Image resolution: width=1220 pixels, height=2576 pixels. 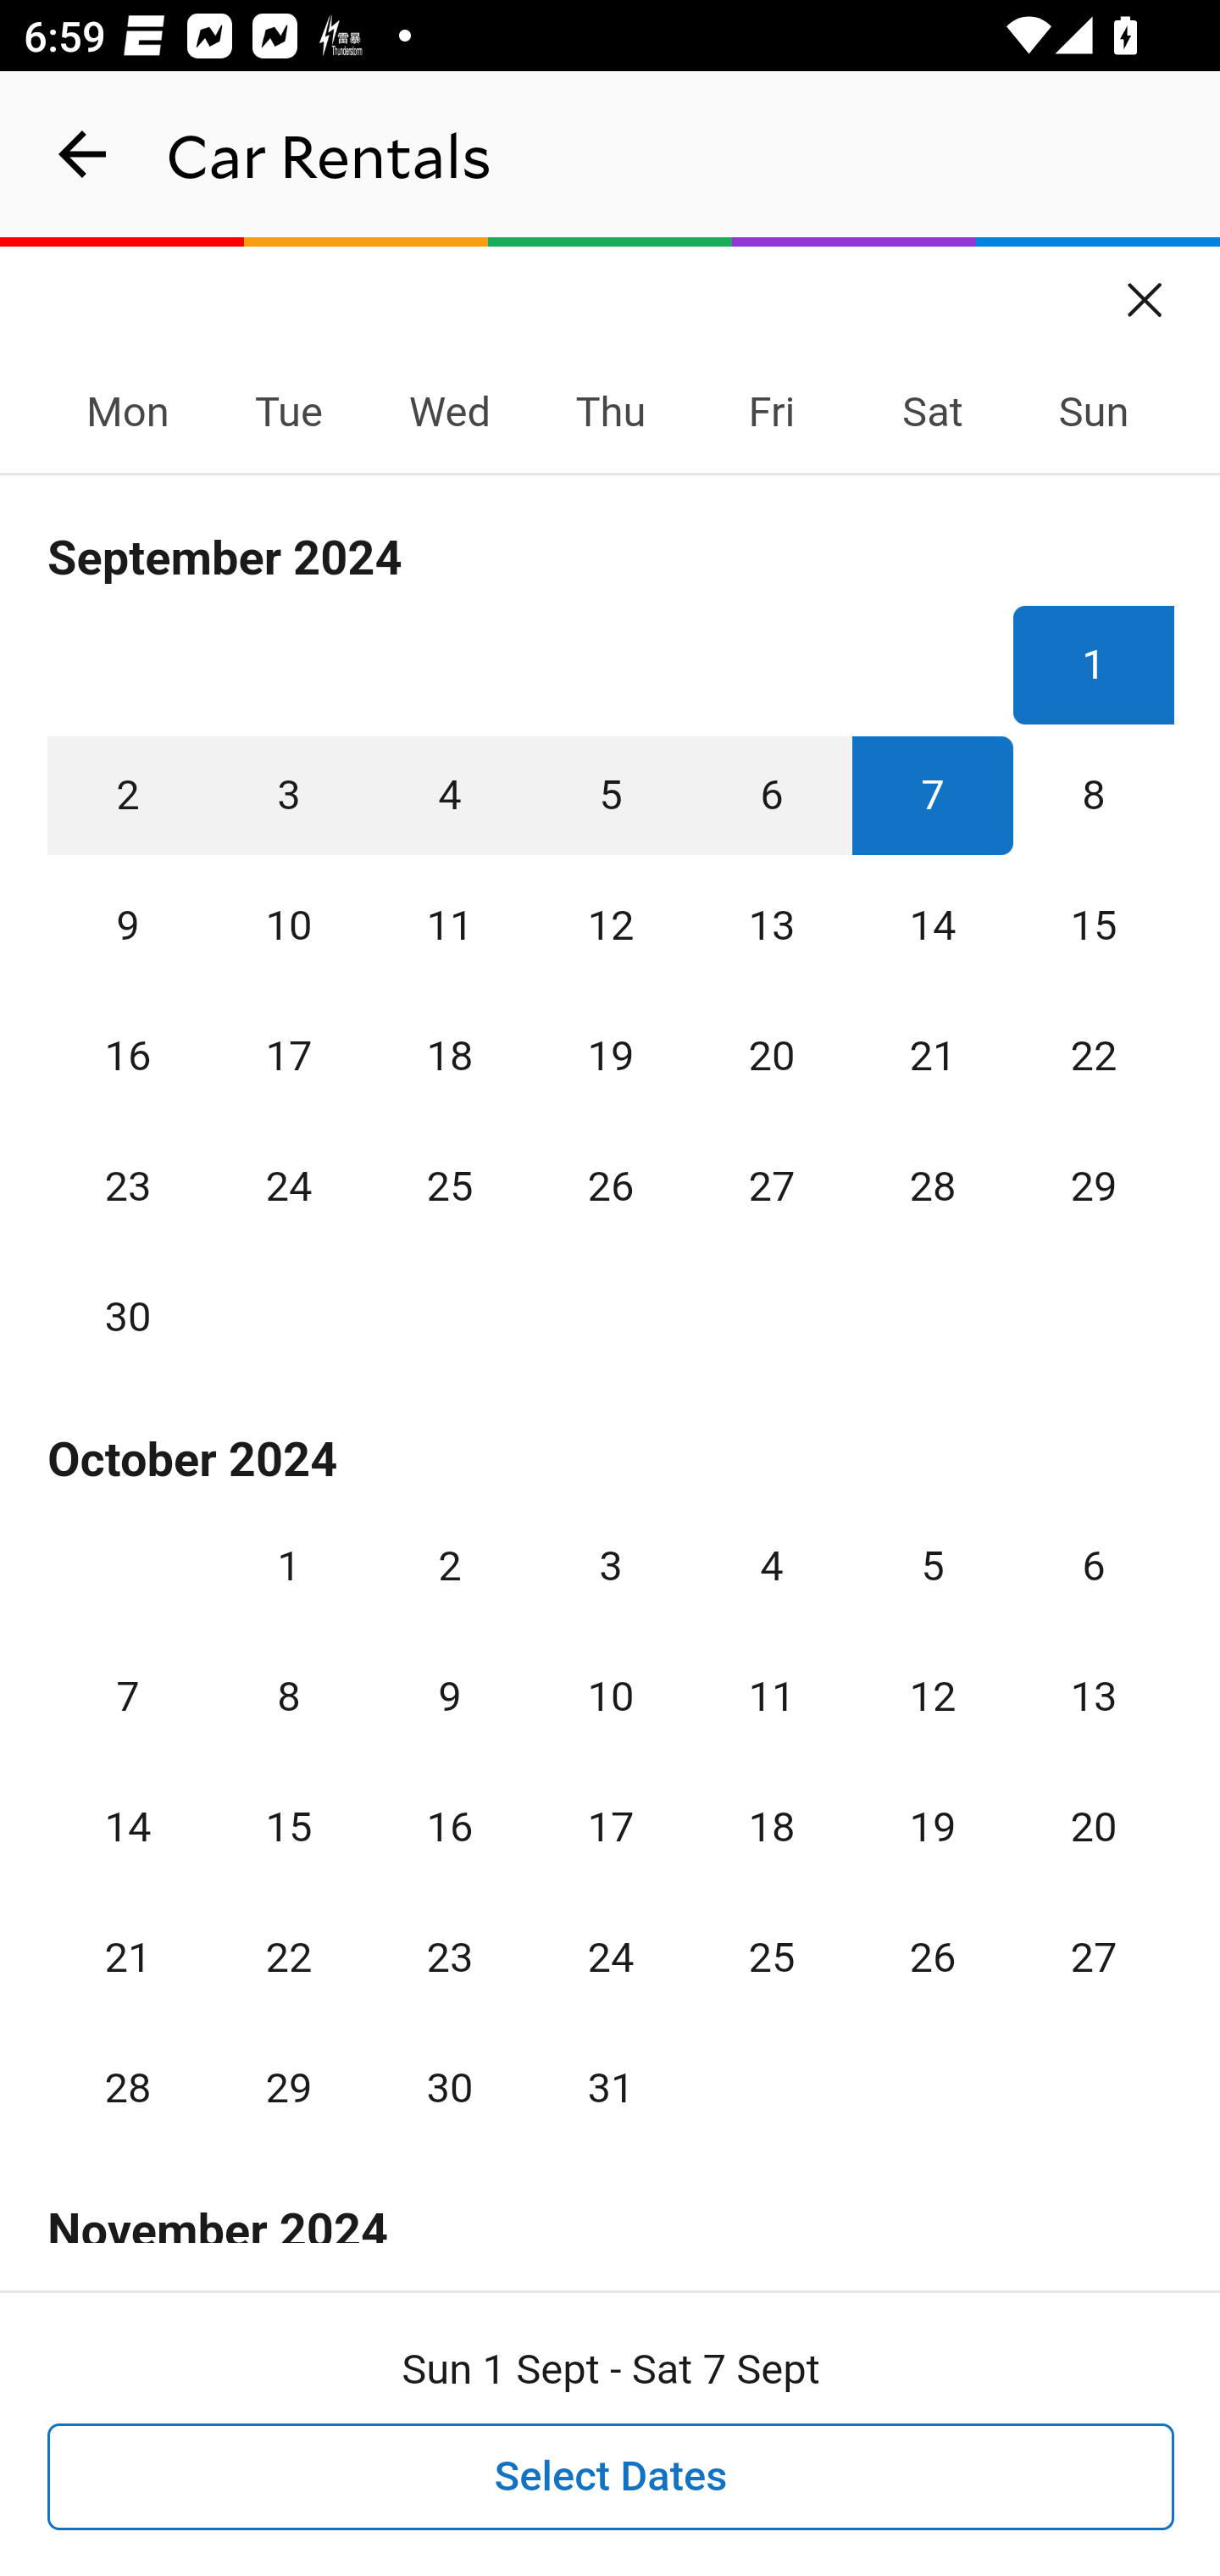 What do you see at coordinates (129, 925) in the screenshot?
I see `9 September 2024` at bounding box center [129, 925].